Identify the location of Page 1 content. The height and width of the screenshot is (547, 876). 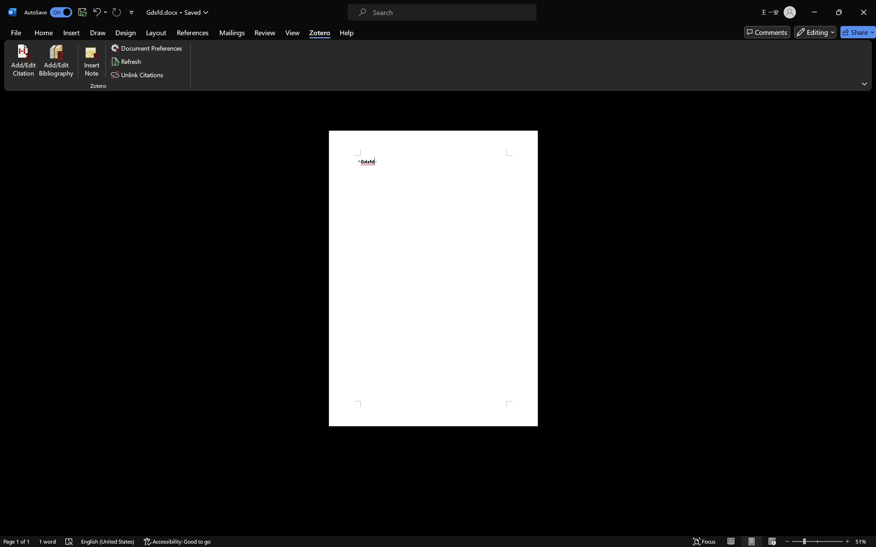
(433, 278).